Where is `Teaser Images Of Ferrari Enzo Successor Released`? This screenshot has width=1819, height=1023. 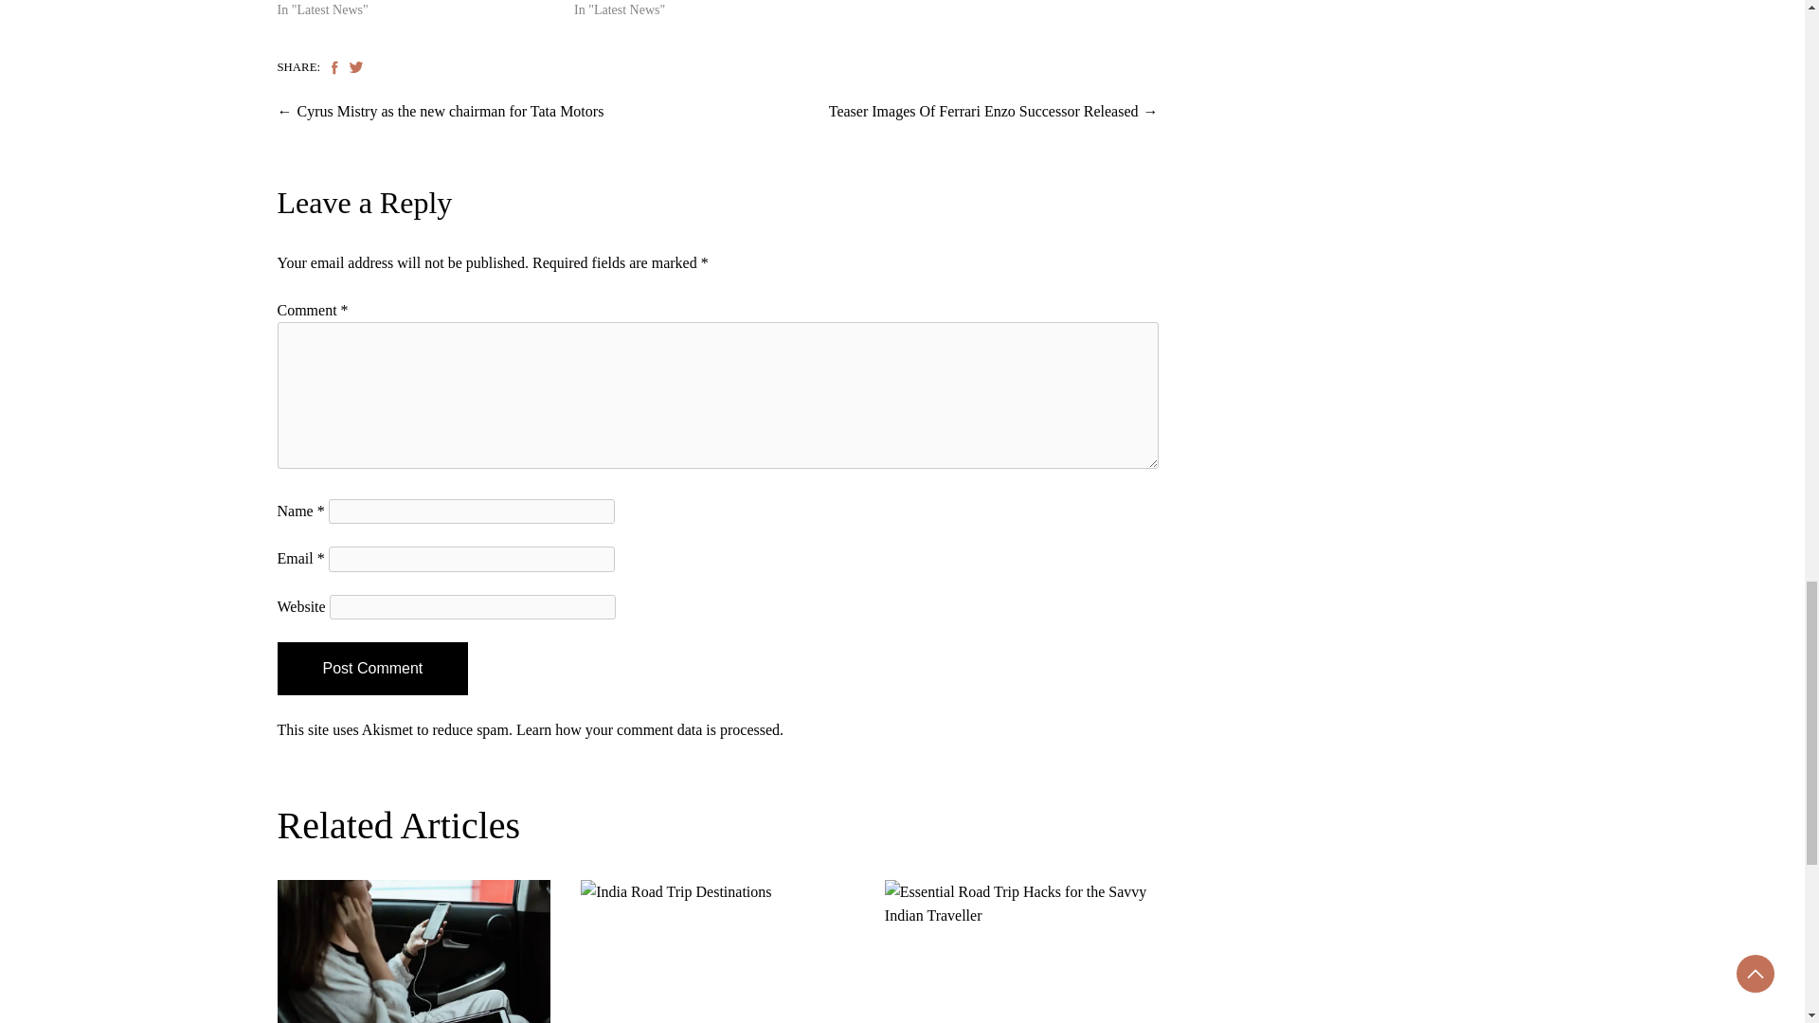 Teaser Images Of Ferrari Enzo Successor Released is located at coordinates (983, 112).